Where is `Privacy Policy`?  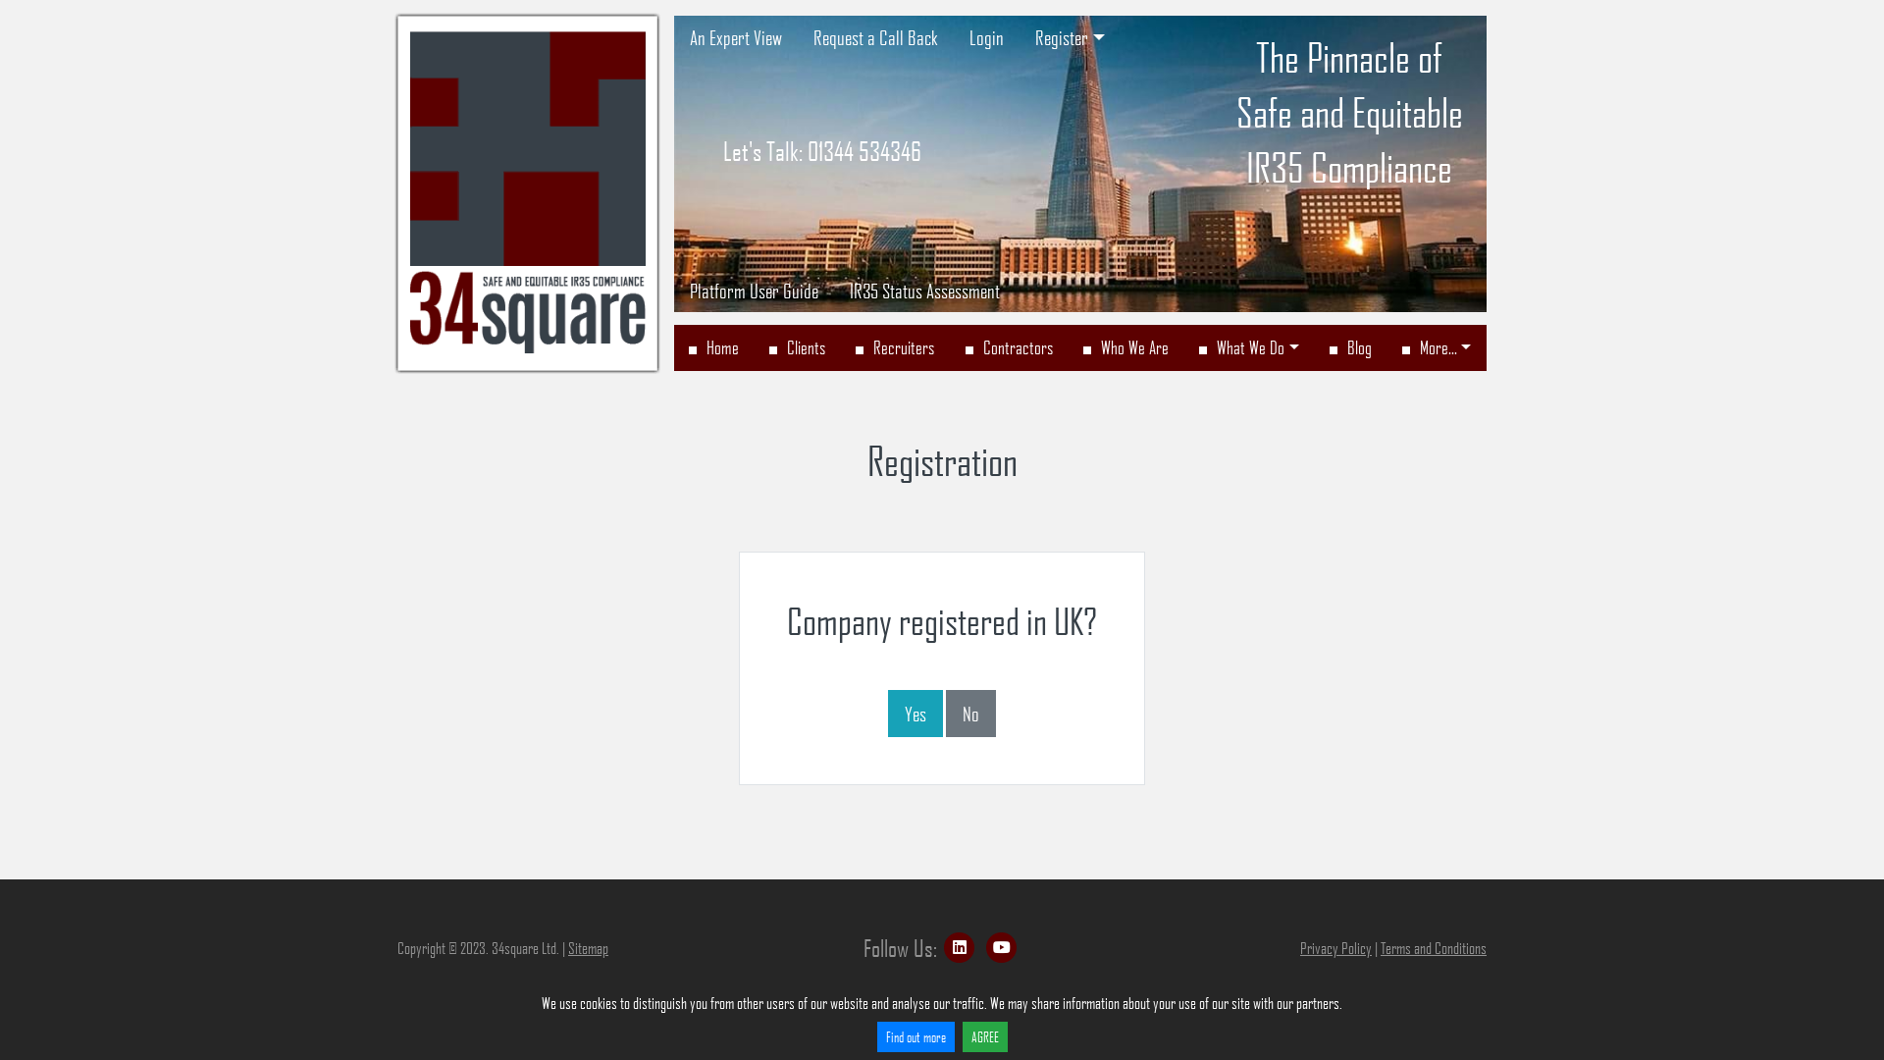 Privacy Policy is located at coordinates (1336, 948).